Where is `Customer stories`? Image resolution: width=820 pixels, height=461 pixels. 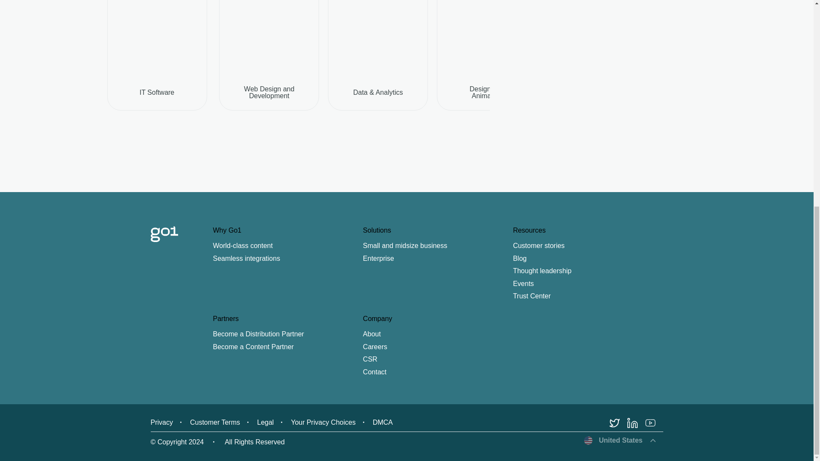
Customer stories is located at coordinates (588, 246).